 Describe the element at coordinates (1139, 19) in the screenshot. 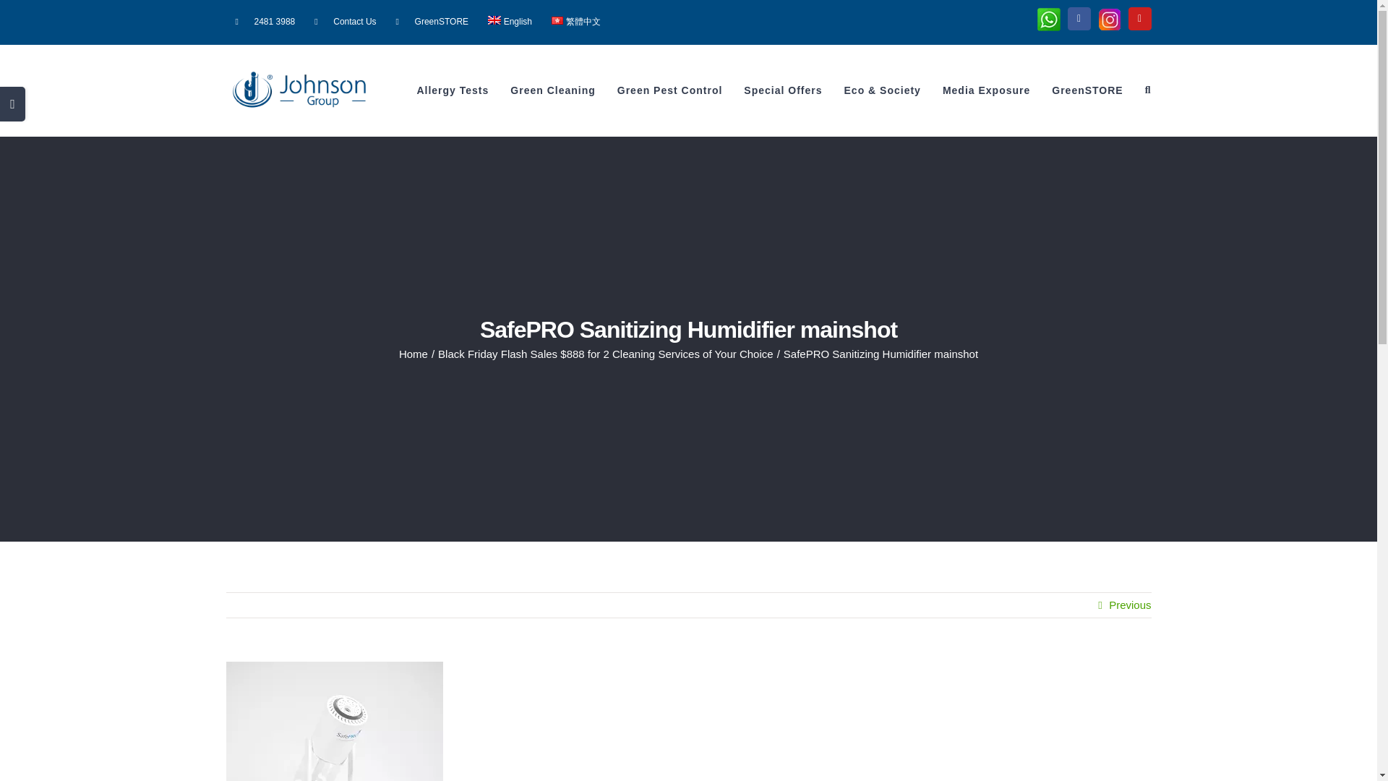

I see `YouTube` at that location.